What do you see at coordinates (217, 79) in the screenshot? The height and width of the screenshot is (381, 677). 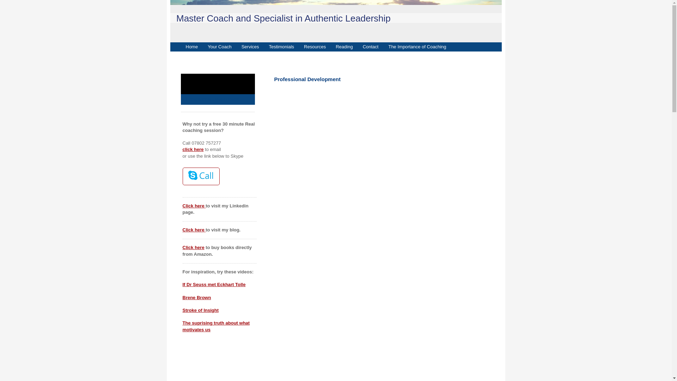 I see `Highly Recommended` at bounding box center [217, 79].